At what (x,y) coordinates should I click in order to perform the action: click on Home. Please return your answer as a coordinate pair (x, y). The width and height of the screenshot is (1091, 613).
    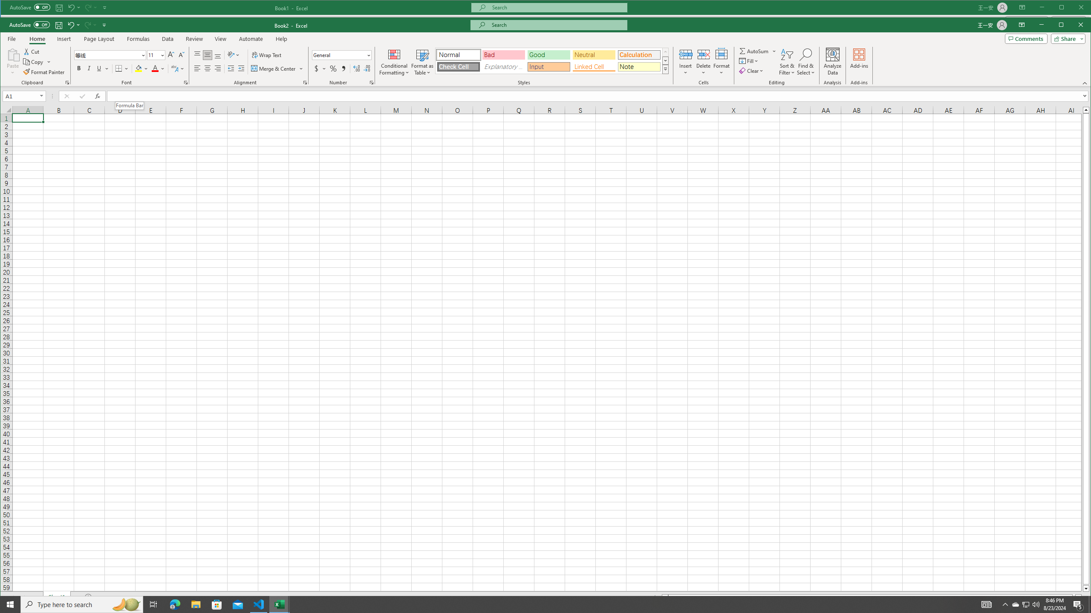
    Looking at the image, I should click on (37, 39).